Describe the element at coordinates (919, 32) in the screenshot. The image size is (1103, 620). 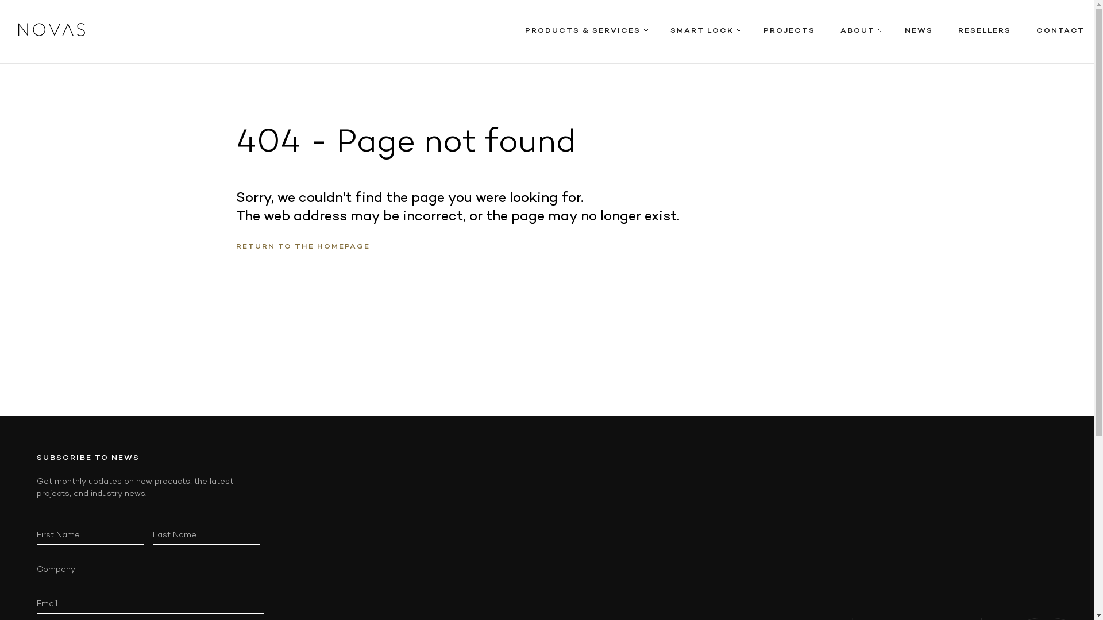
I see `NEWS` at that location.